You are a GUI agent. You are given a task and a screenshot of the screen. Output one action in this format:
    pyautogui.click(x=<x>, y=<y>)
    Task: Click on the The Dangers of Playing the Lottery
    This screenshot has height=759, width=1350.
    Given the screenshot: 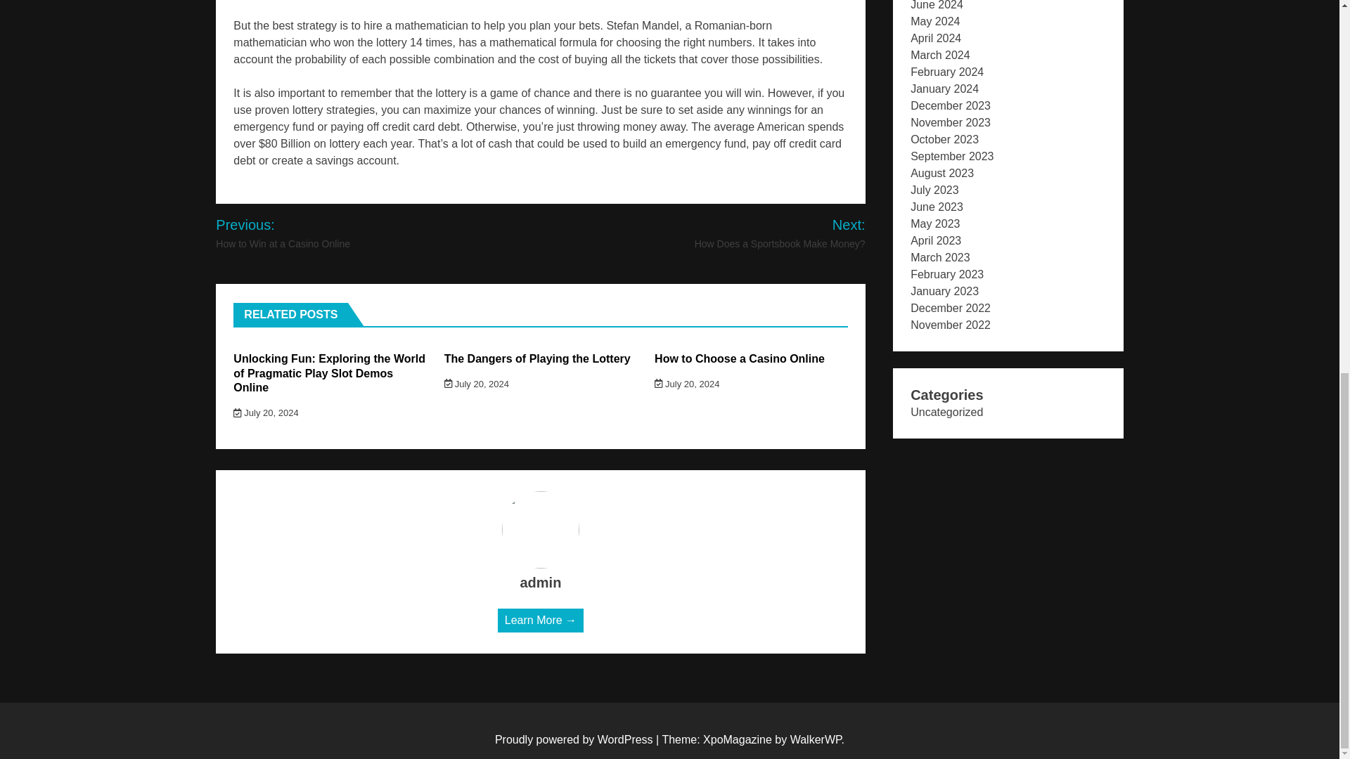 What is the action you would take?
    pyautogui.click(x=537, y=358)
    